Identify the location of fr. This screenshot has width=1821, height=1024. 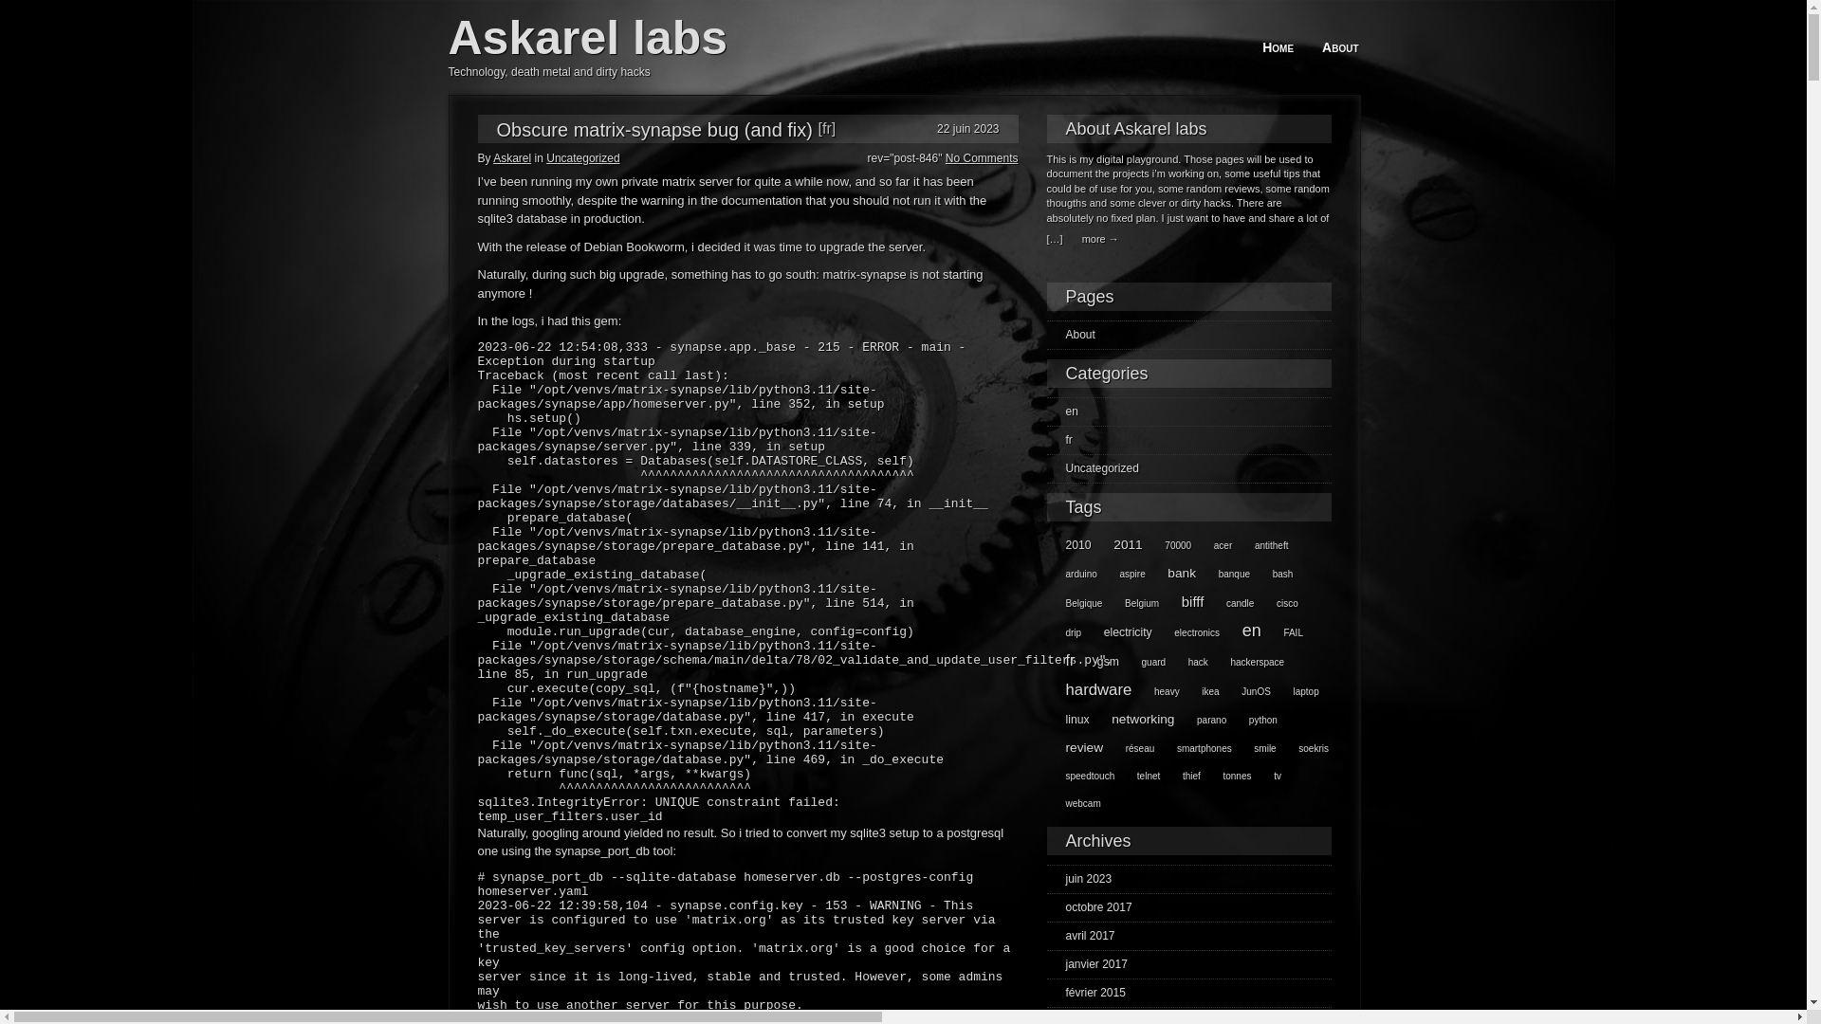
(1060, 440).